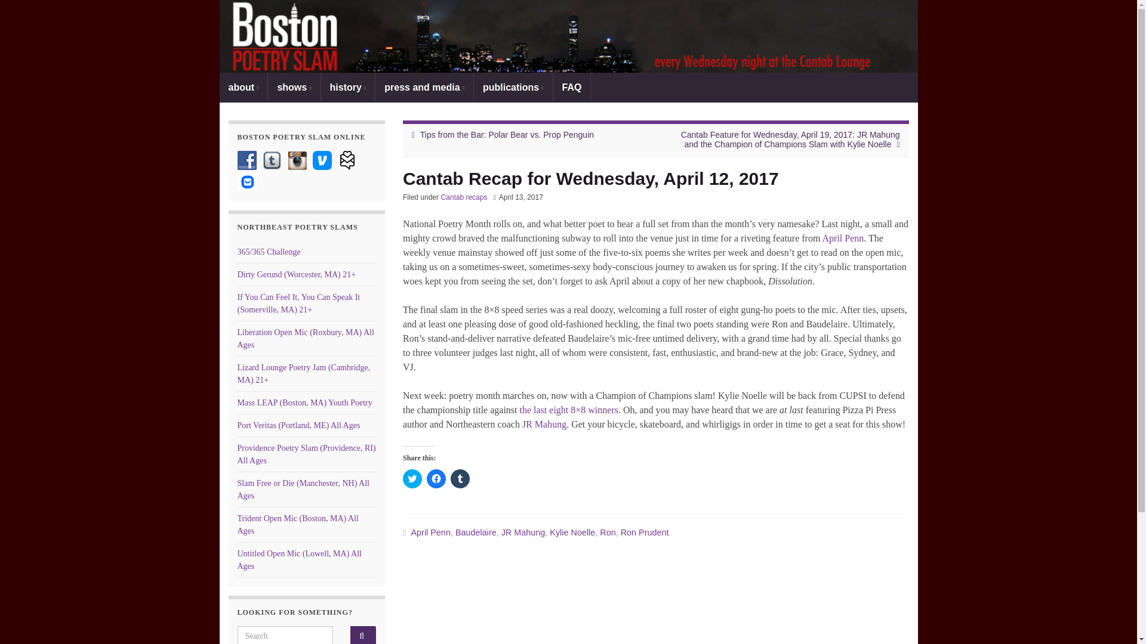 The image size is (1146, 644). I want to click on Click to share on Facebook, so click(436, 478).